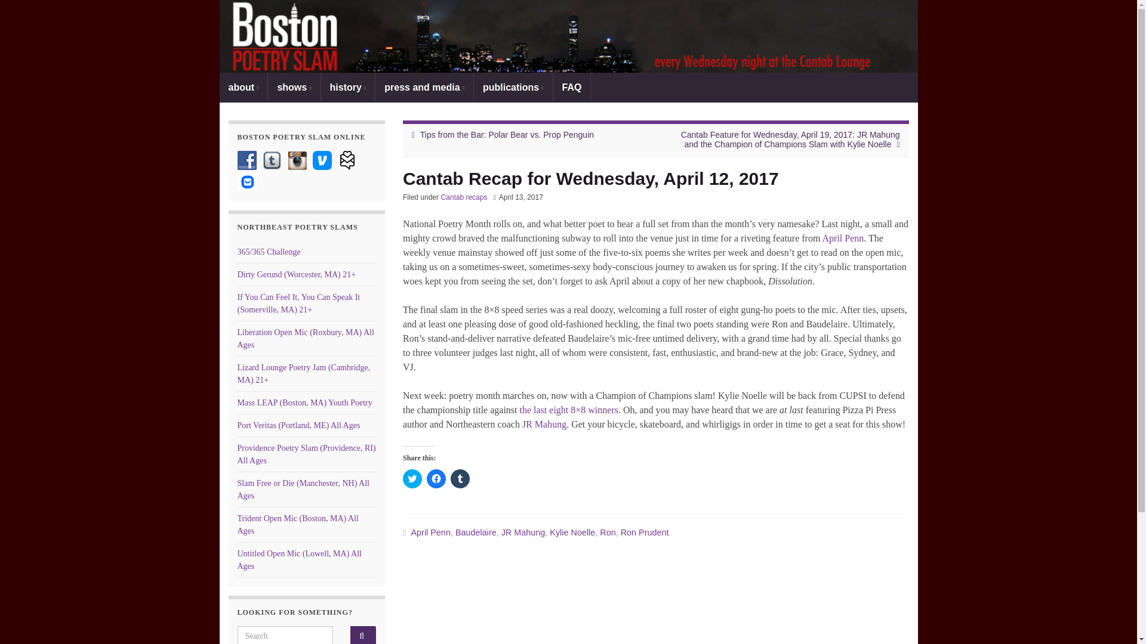 The image size is (1146, 644). I want to click on Click to share on Facebook, so click(436, 478).